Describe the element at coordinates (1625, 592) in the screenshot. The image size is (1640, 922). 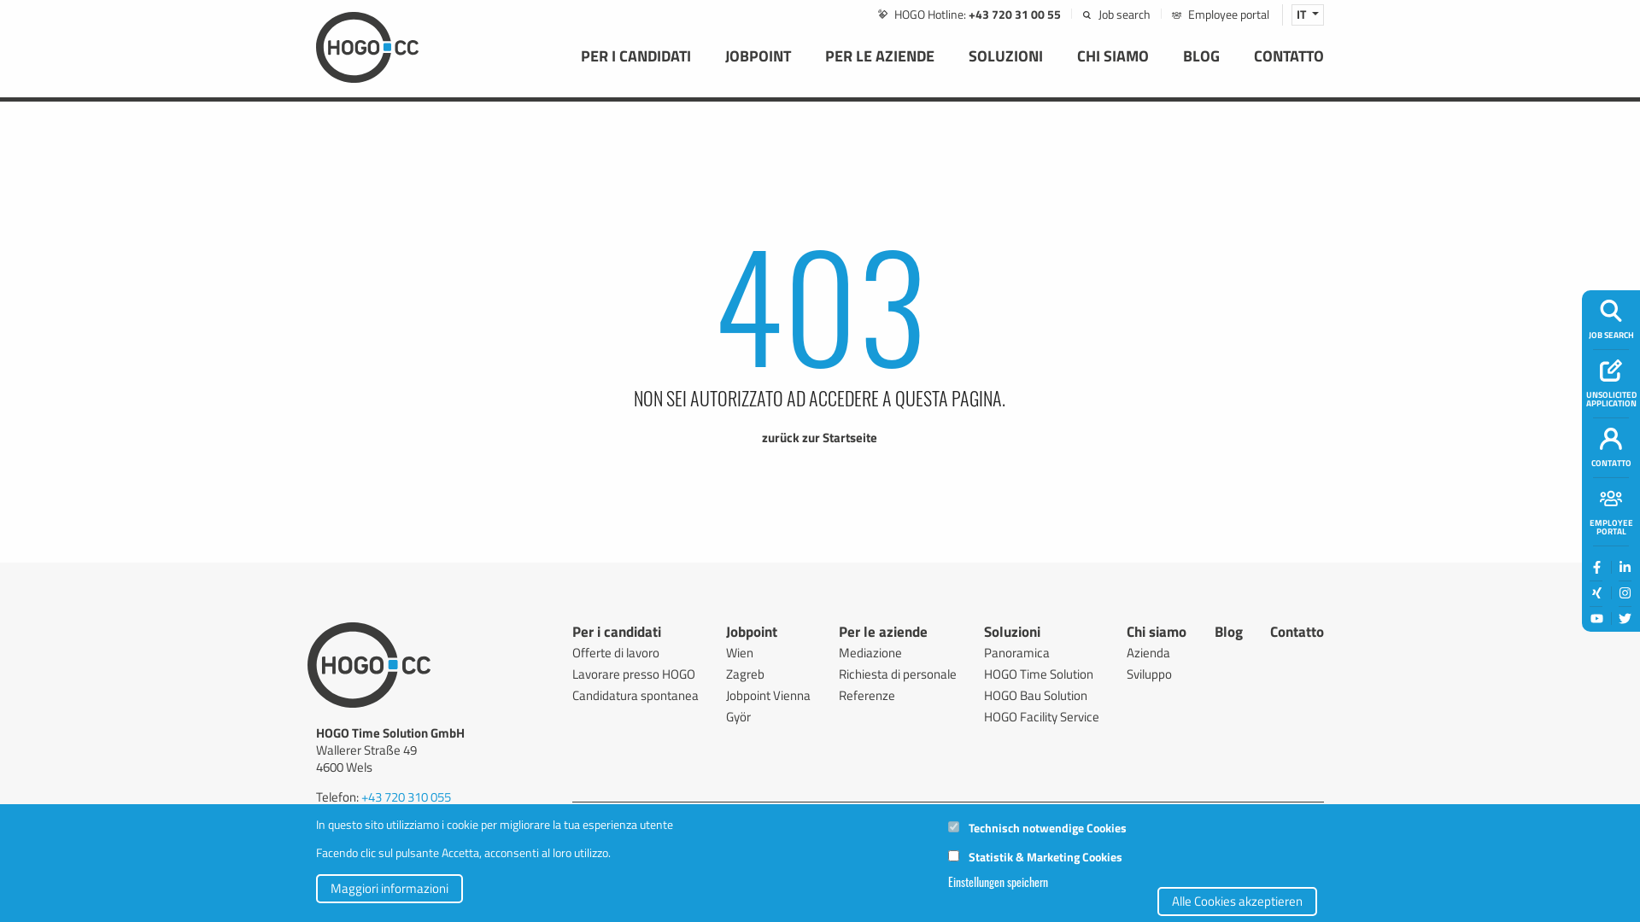
I see `Instagram` at that location.